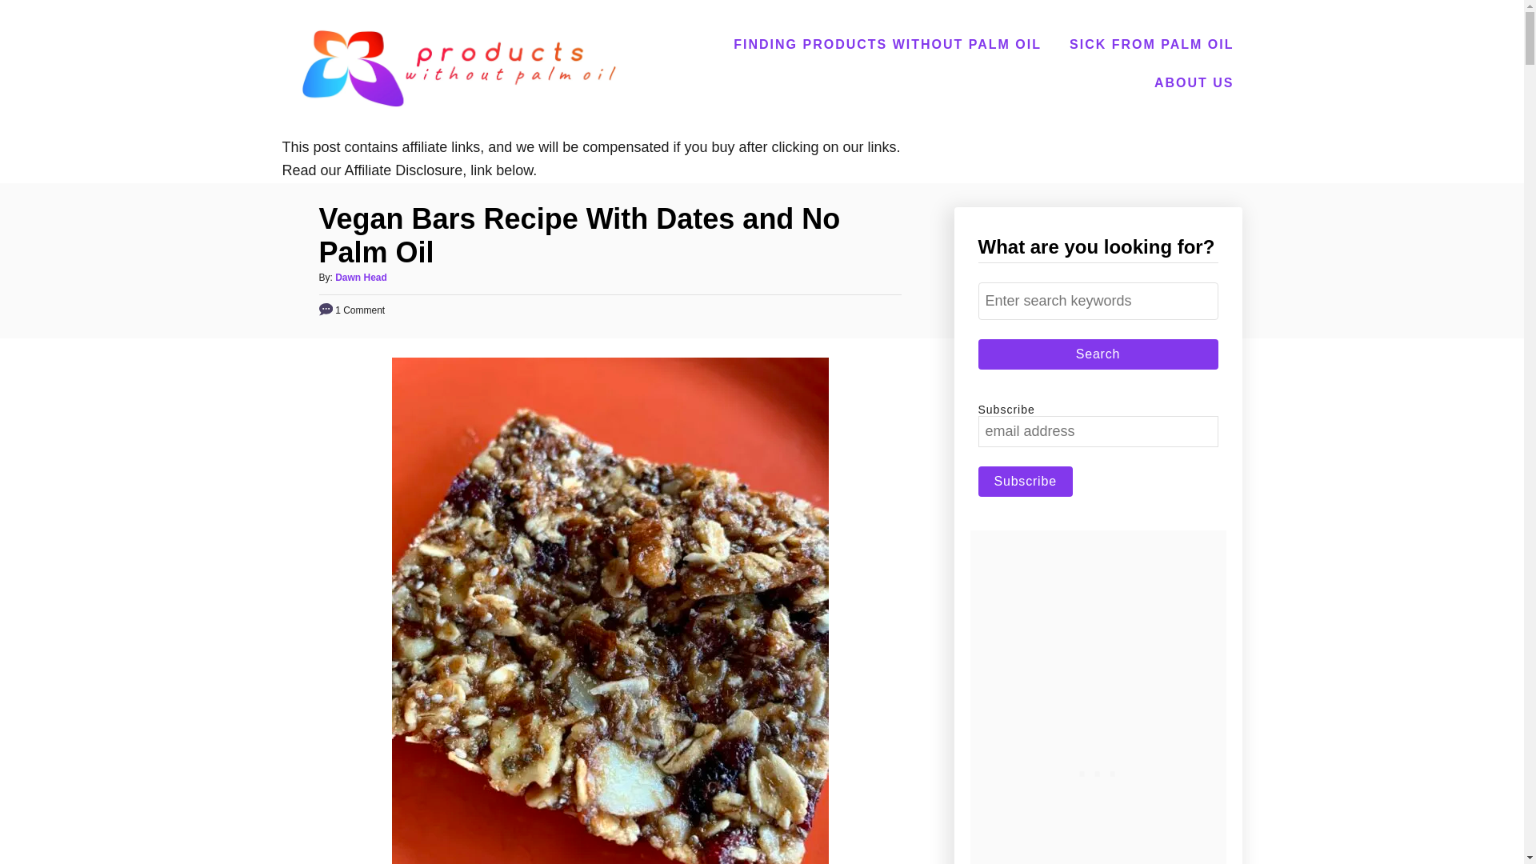 Image resolution: width=1536 pixels, height=864 pixels. What do you see at coordinates (1024, 482) in the screenshot?
I see `Subscribe` at bounding box center [1024, 482].